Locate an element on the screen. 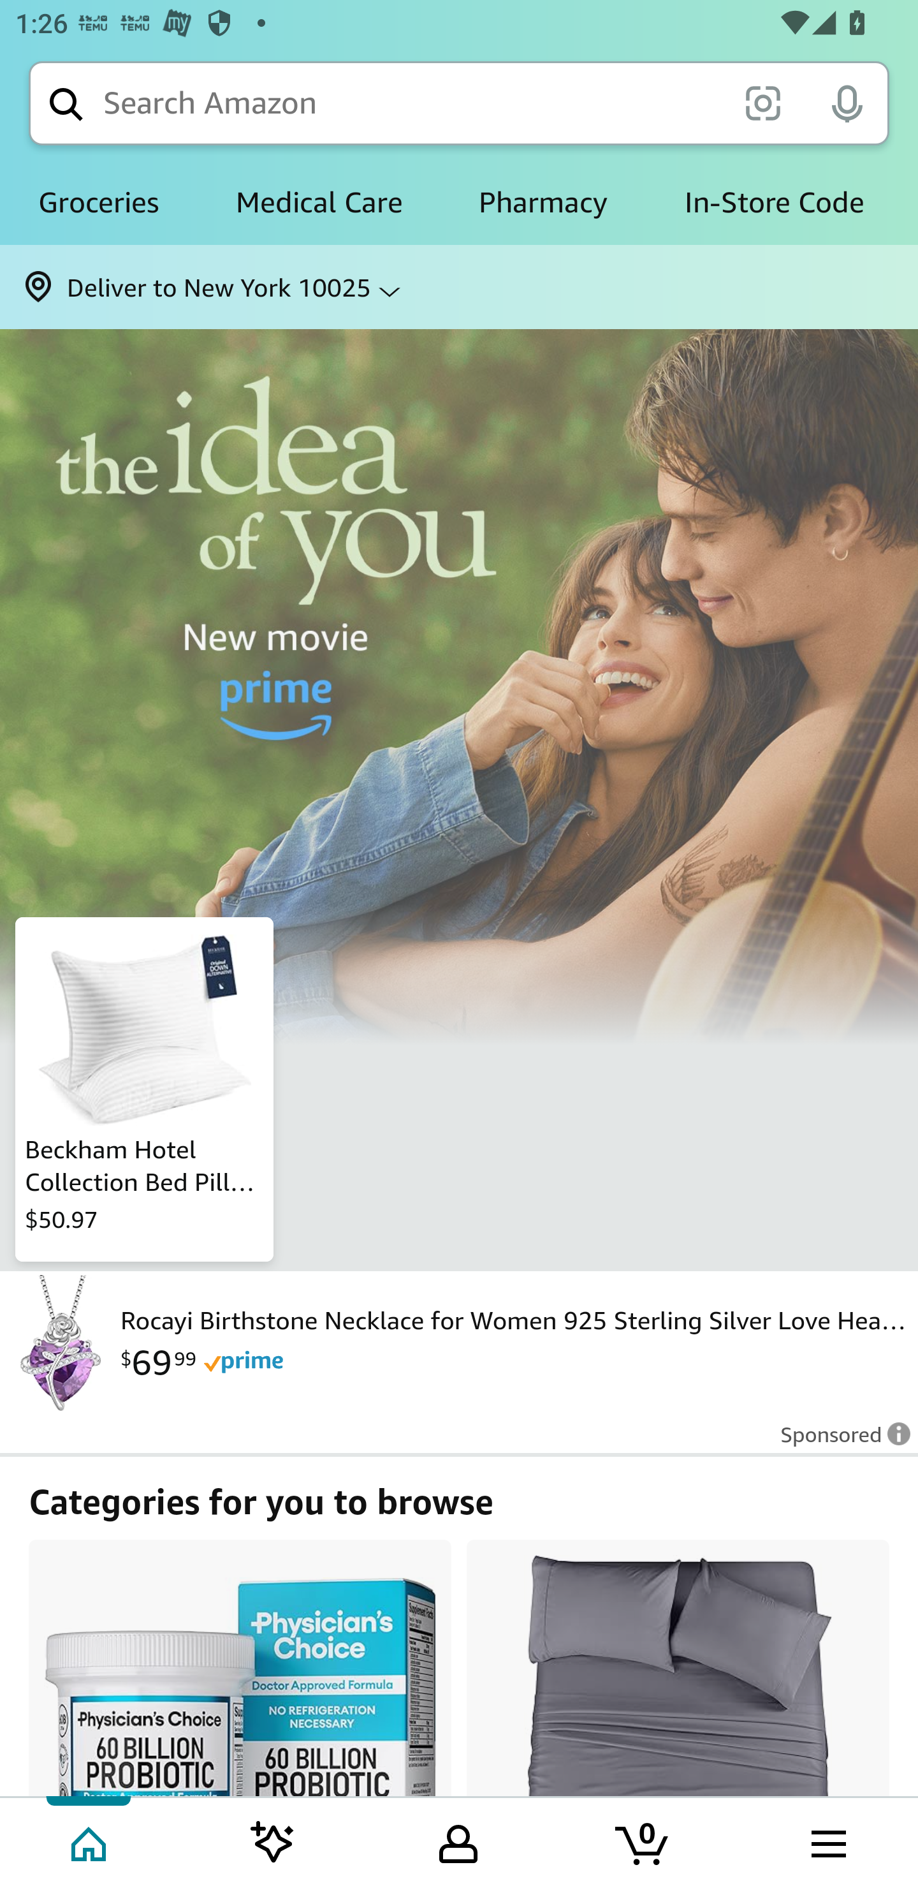 This screenshot has width=918, height=1888. Your Amazon.com Tab 3 of 5 is located at coordinates (458, 1841).